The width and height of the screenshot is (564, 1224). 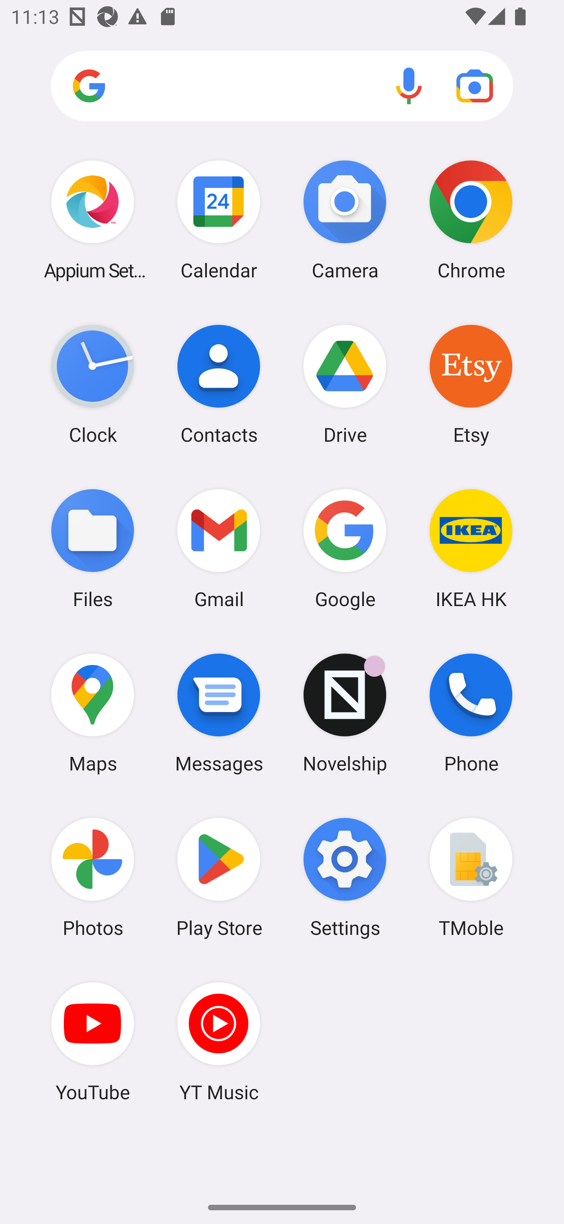 What do you see at coordinates (219, 1042) in the screenshot?
I see `YT Music` at bounding box center [219, 1042].